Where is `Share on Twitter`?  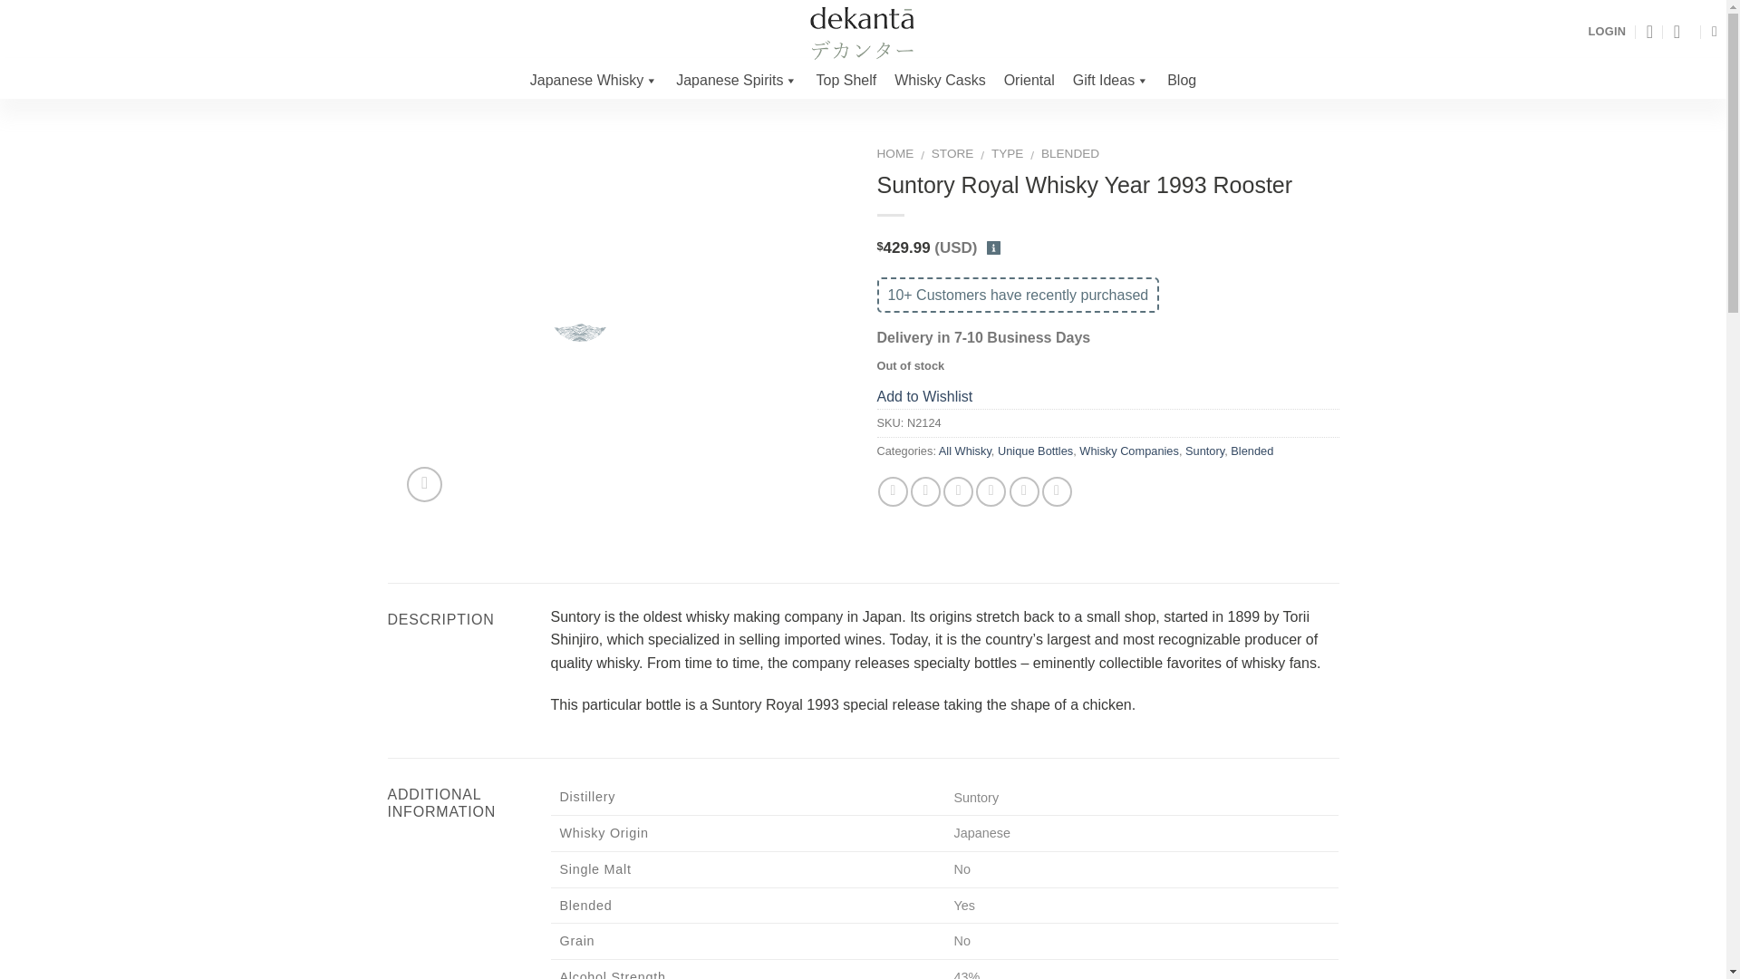
Share on Twitter is located at coordinates (925, 491).